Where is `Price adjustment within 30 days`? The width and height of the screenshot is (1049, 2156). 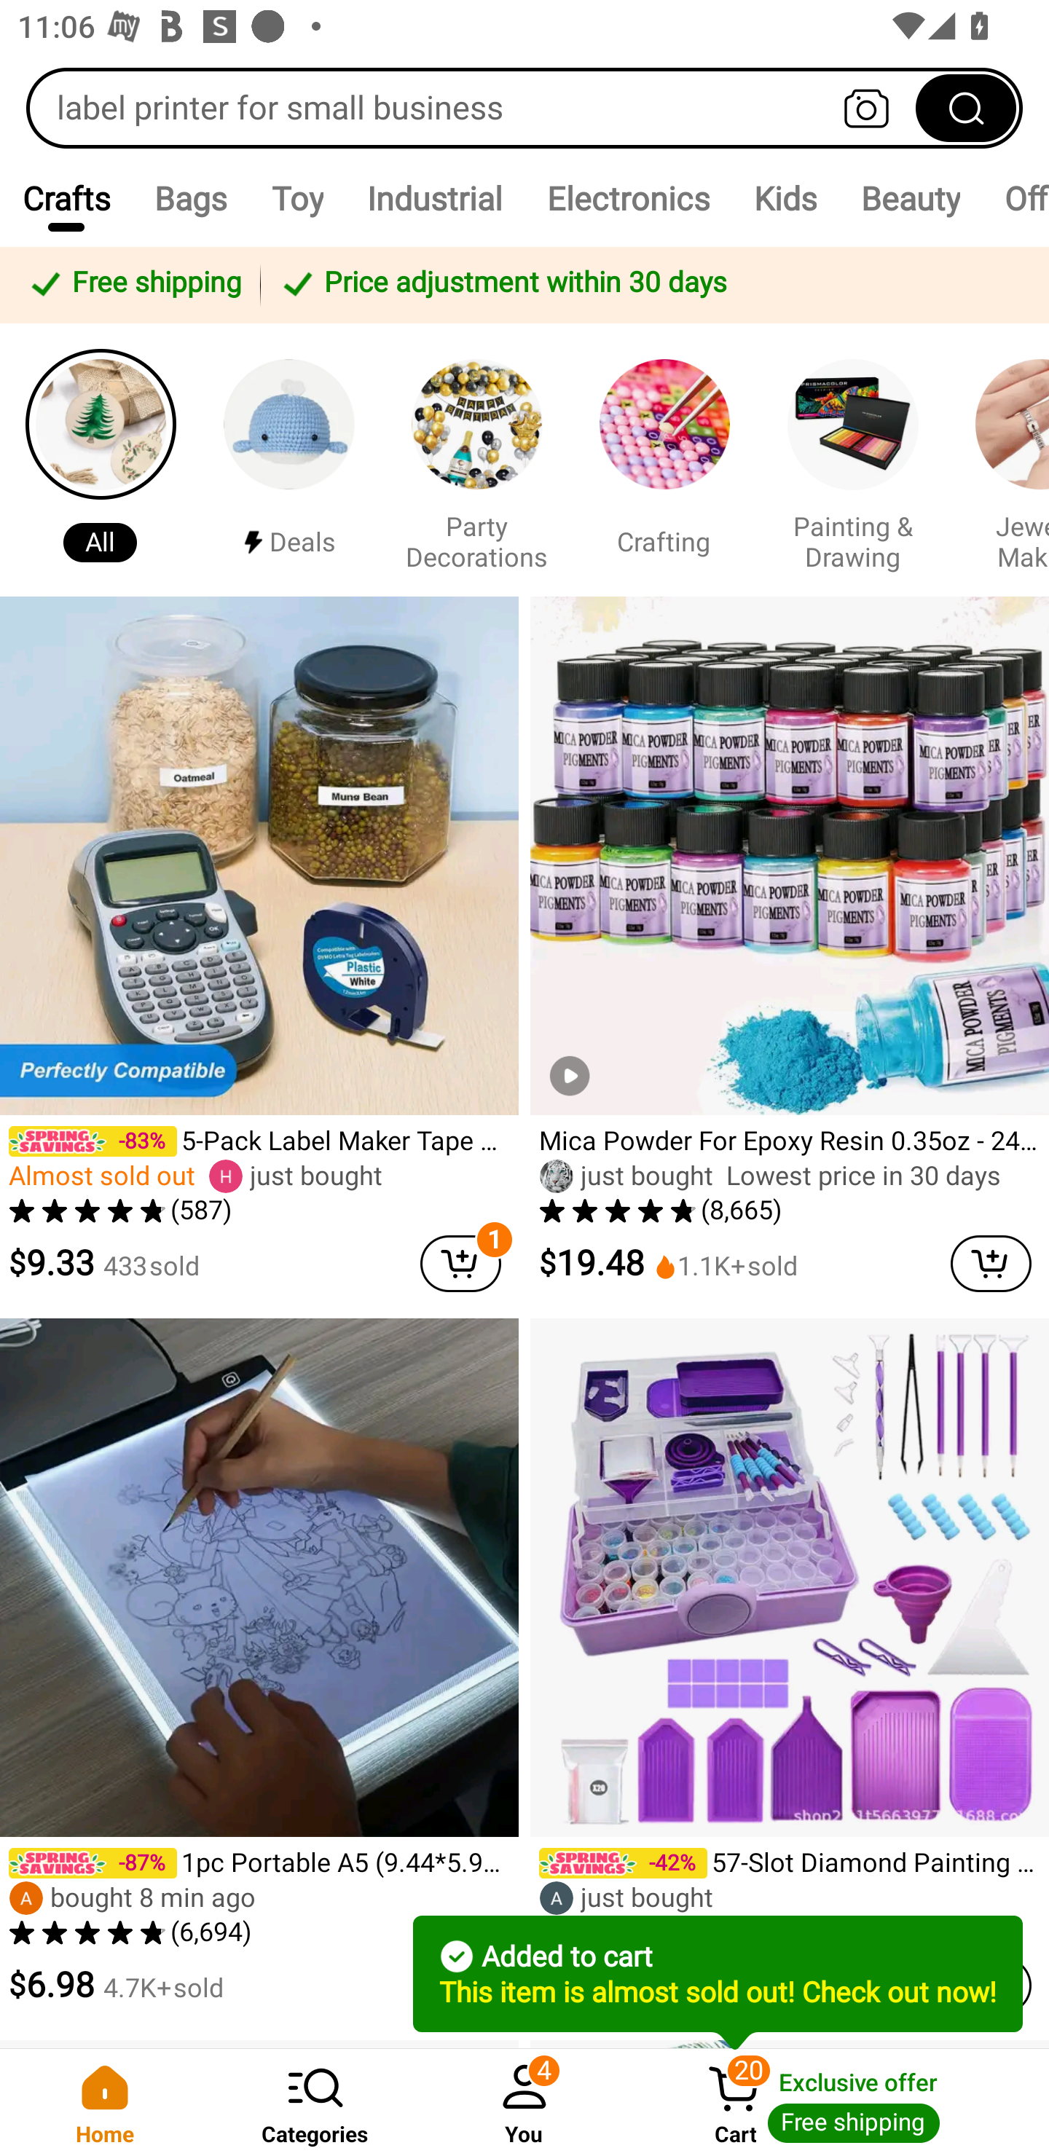 Price adjustment within 30 days is located at coordinates (650, 284).